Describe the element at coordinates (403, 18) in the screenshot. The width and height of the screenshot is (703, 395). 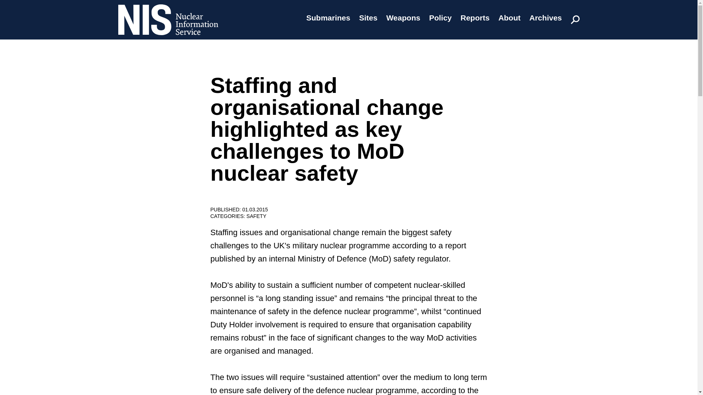
I see `Weapons` at that location.